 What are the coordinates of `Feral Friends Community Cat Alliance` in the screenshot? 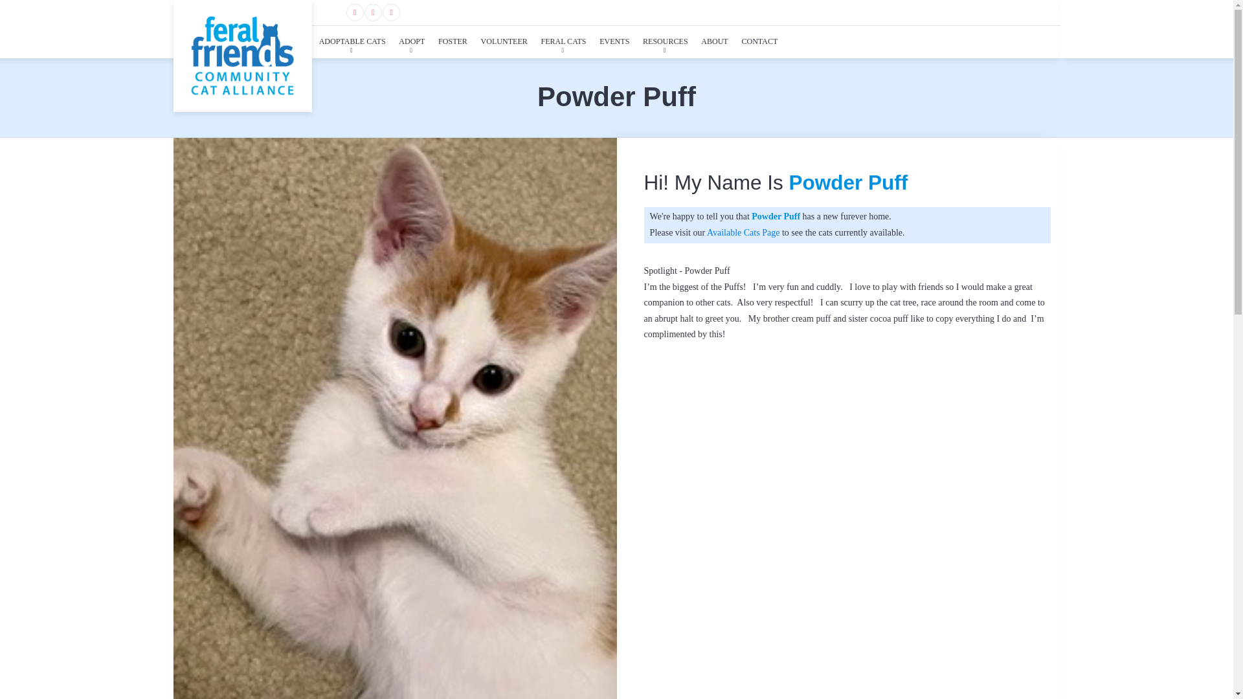 It's located at (242, 56).